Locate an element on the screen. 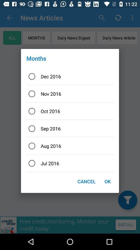 This screenshot has height=250, width=140. flip to the aug 2016 item is located at coordinates (70, 146).